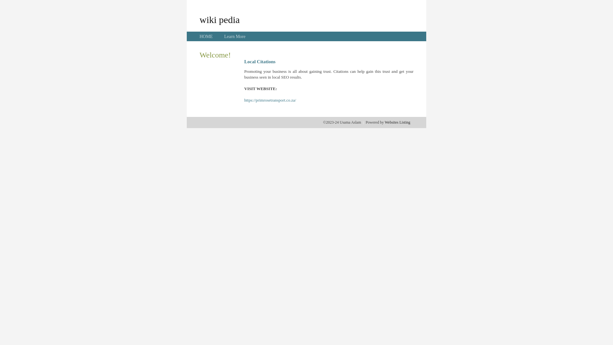  Describe the element at coordinates (235, 36) in the screenshot. I see `Learn More` at that location.